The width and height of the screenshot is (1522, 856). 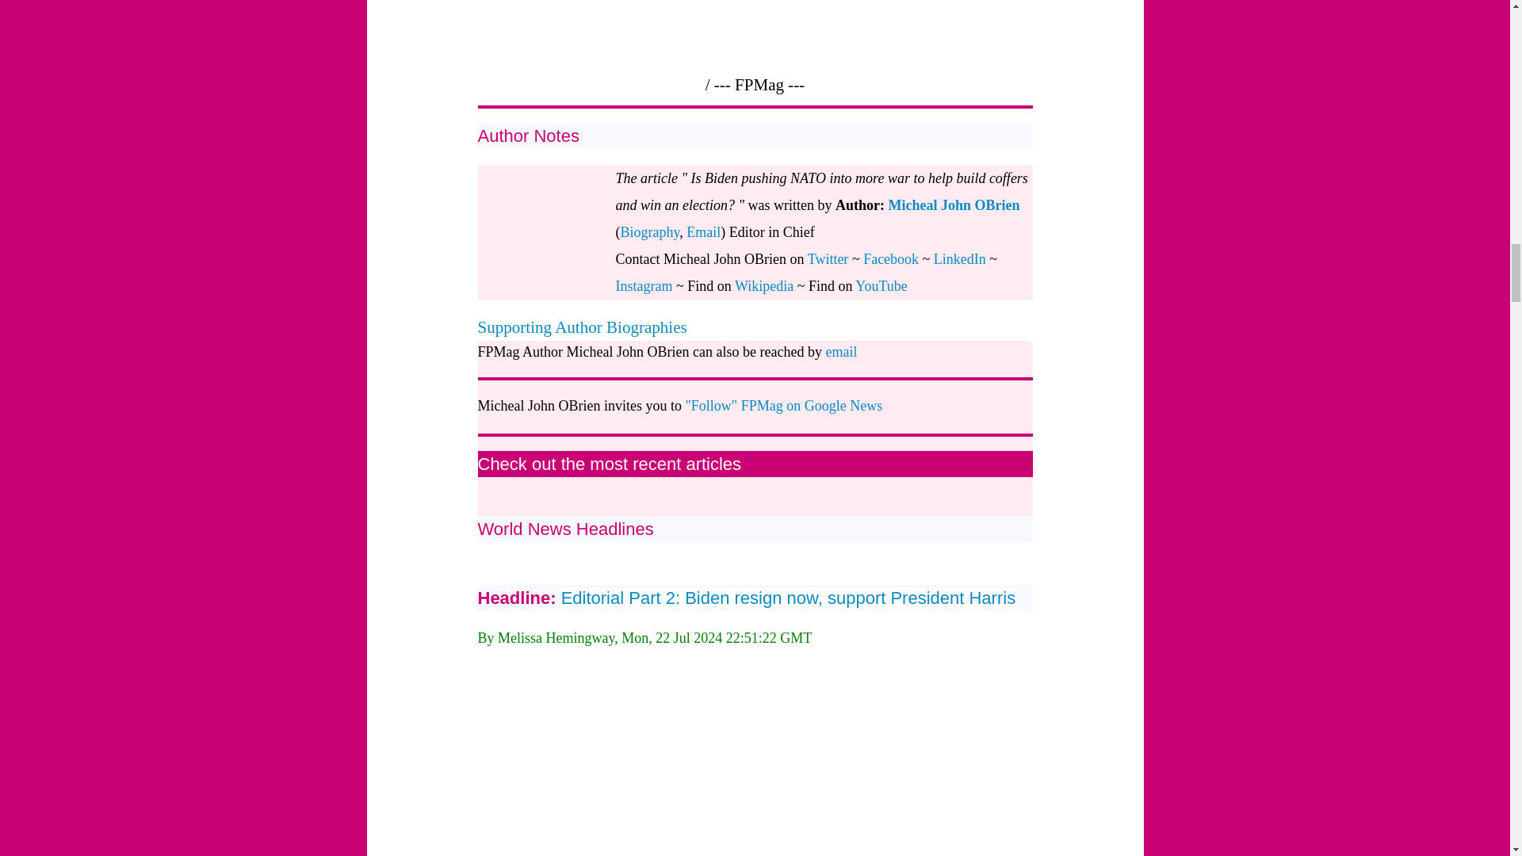 I want to click on Twitter, so click(x=828, y=258).